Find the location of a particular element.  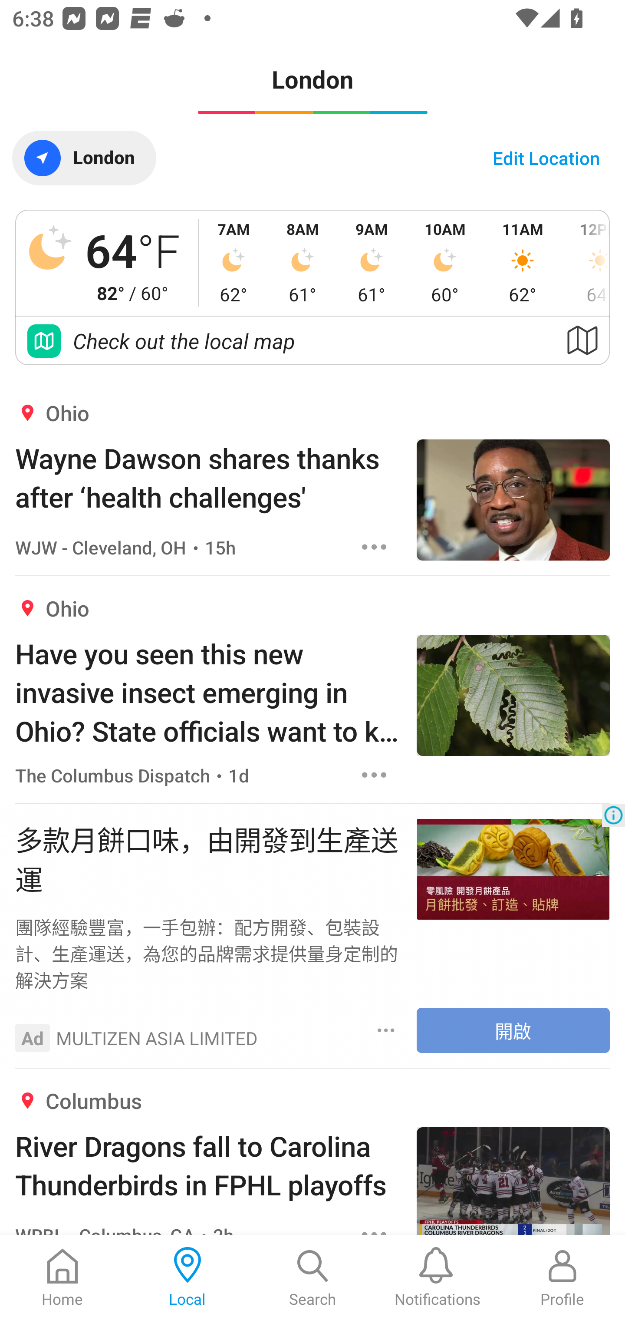

10AM 60° is located at coordinates (445, 262).